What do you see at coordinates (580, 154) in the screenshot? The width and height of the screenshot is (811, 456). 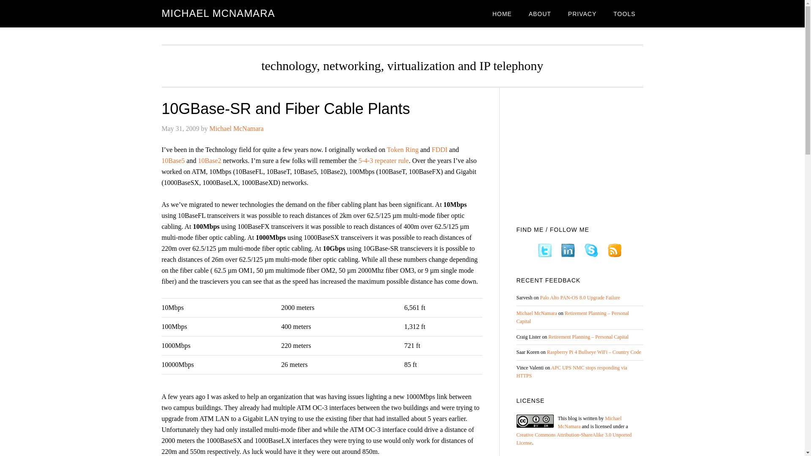 I see `Advertisement` at bounding box center [580, 154].